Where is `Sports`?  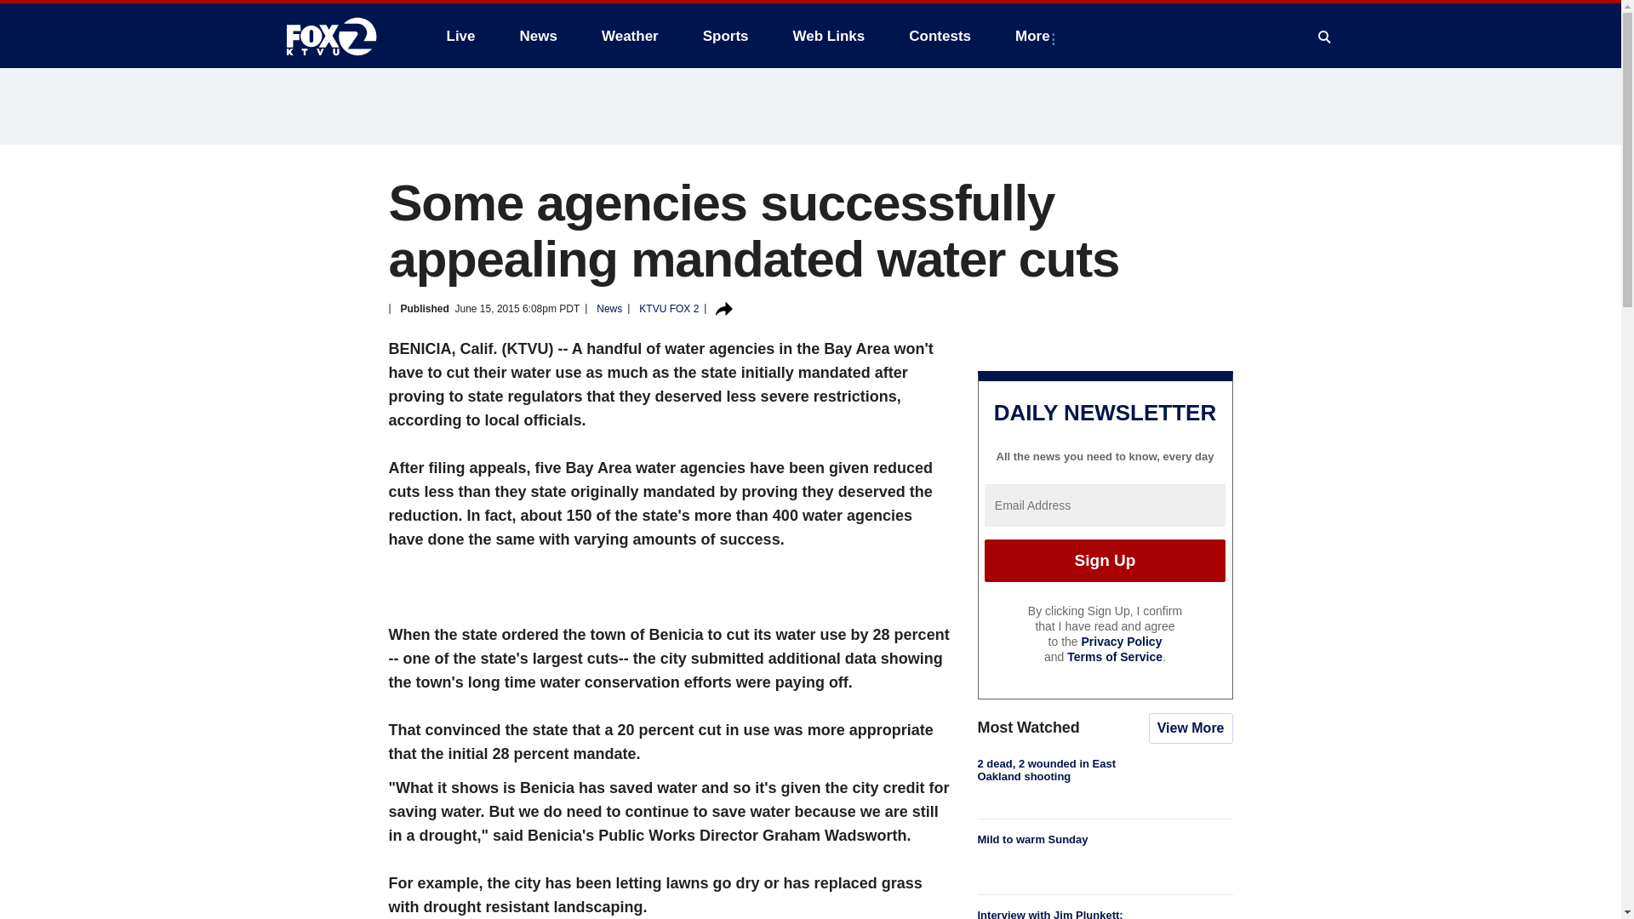 Sports is located at coordinates (726, 36).